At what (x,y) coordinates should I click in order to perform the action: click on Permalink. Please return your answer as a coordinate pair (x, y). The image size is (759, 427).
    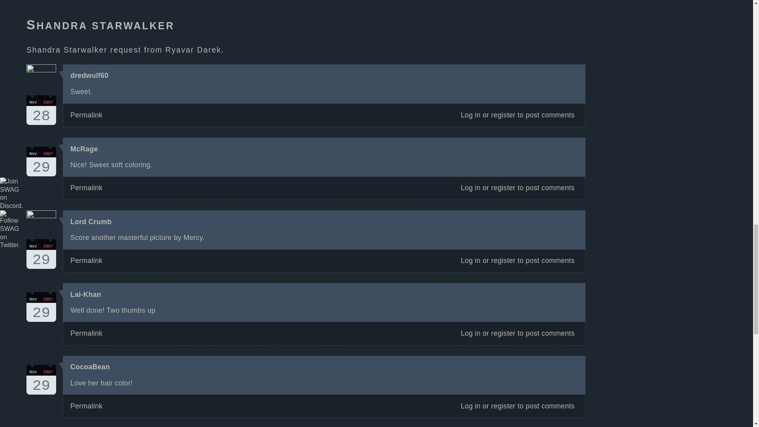
    Looking at the image, I should click on (86, 406).